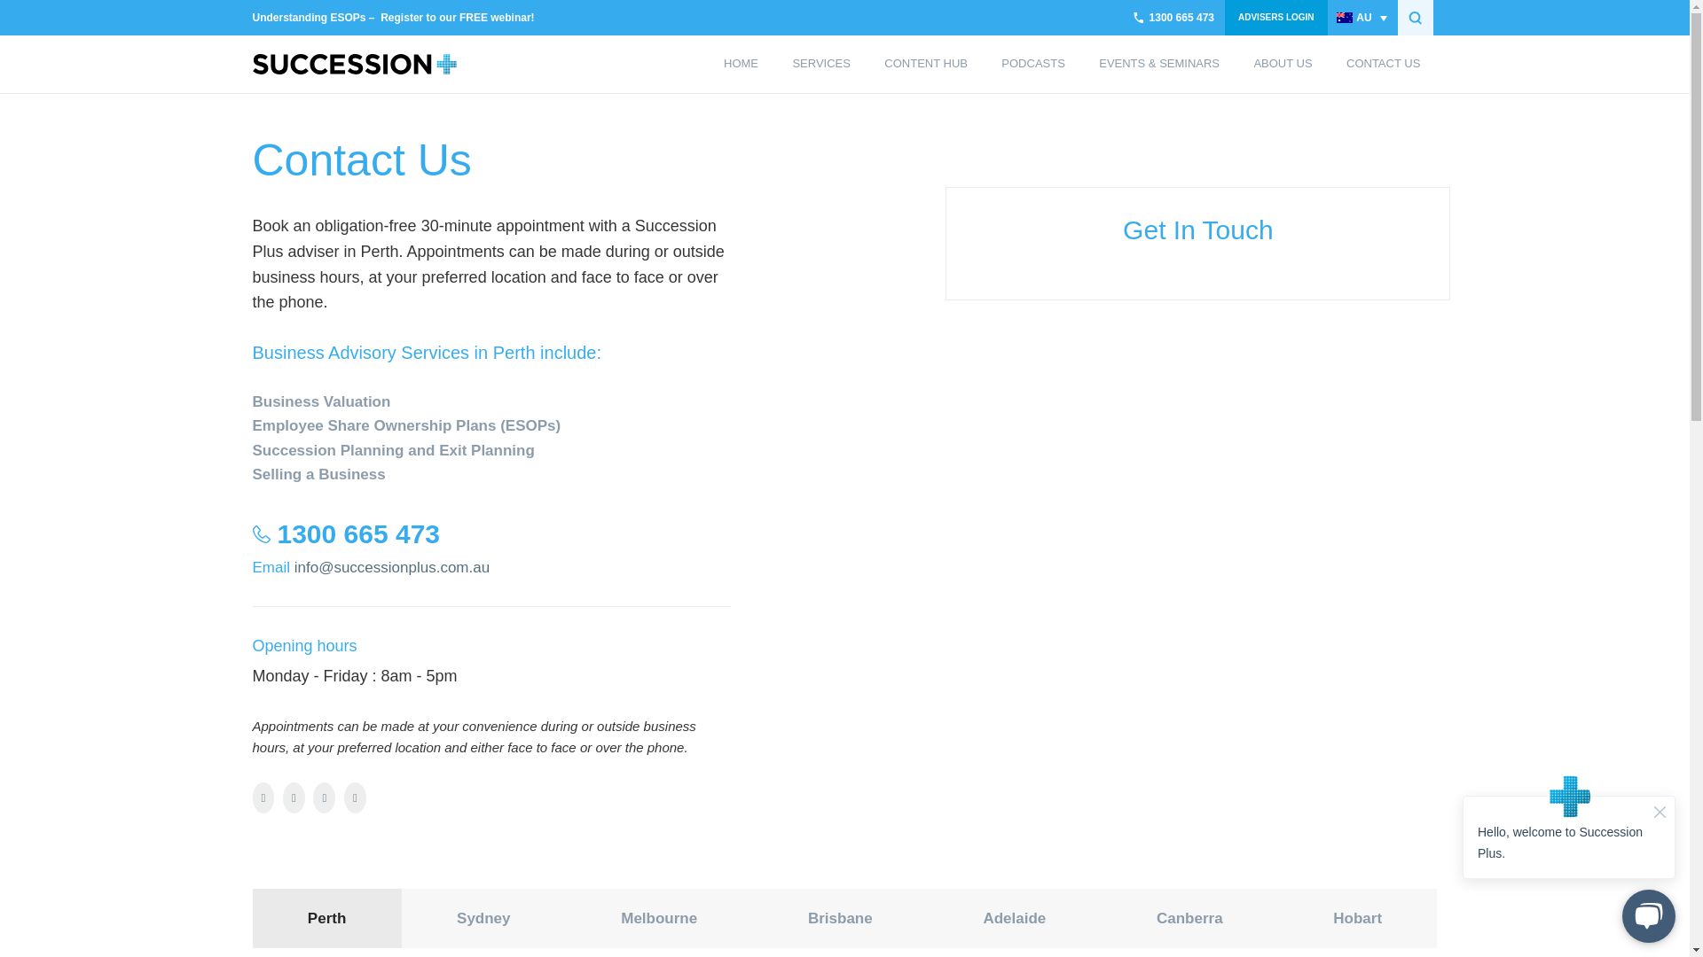 This screenshot has height=957, width=1703. I want to click on PODCASTS, so click(1032, 64).